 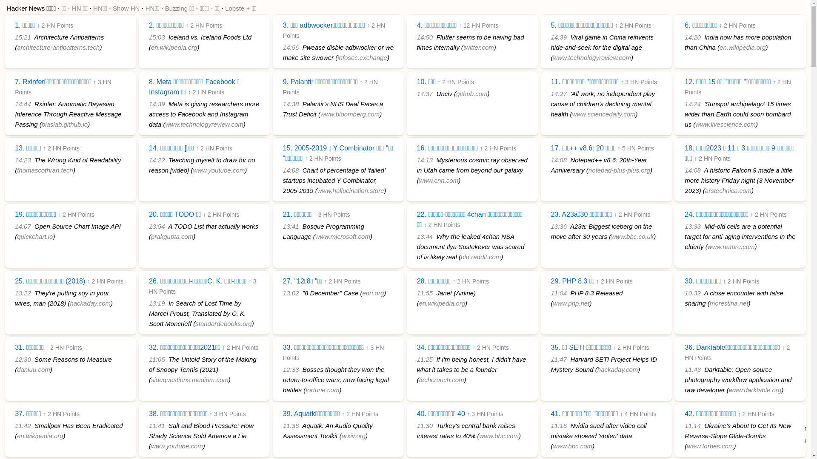 I want to click on 15:21, so click(x=23, y=37).